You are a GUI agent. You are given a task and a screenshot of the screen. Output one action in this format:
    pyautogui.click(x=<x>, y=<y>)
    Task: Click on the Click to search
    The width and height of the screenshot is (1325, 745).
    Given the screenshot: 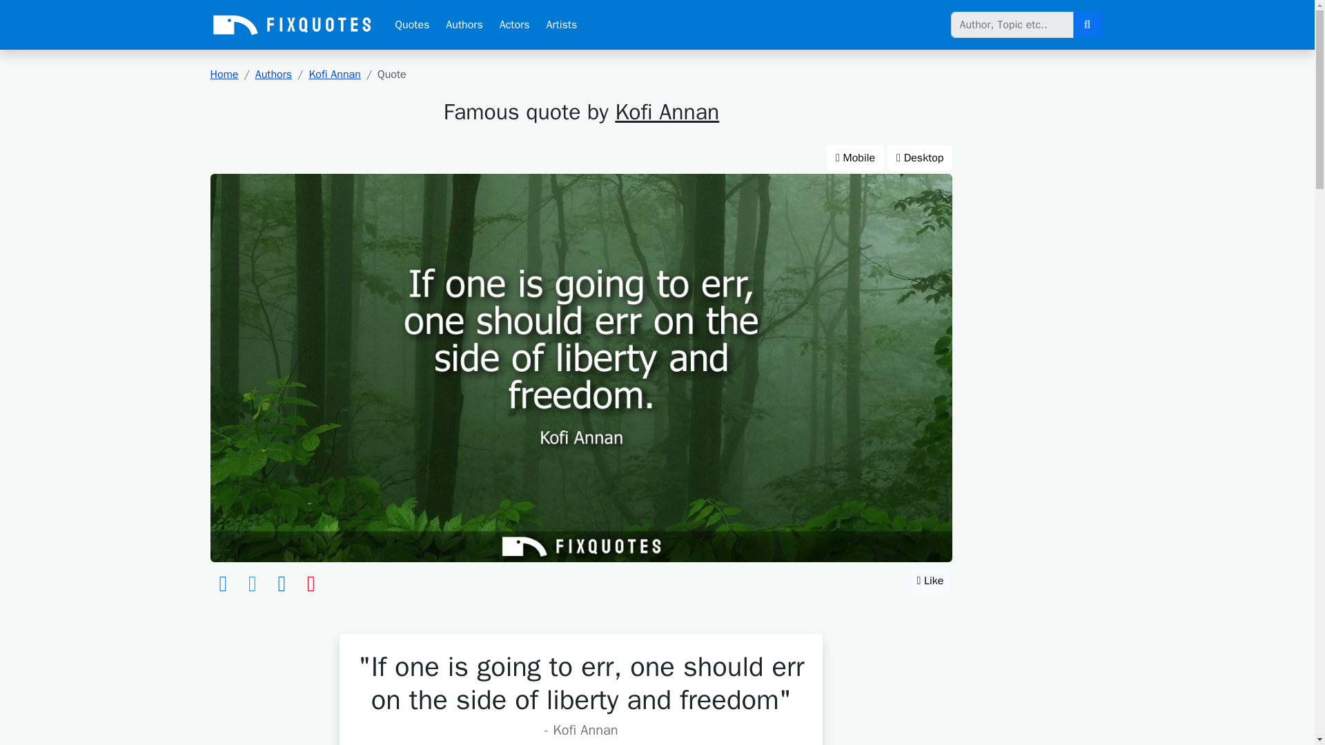 What is the action you would take?
    pyautogui.click(x=1086, y=25)
    